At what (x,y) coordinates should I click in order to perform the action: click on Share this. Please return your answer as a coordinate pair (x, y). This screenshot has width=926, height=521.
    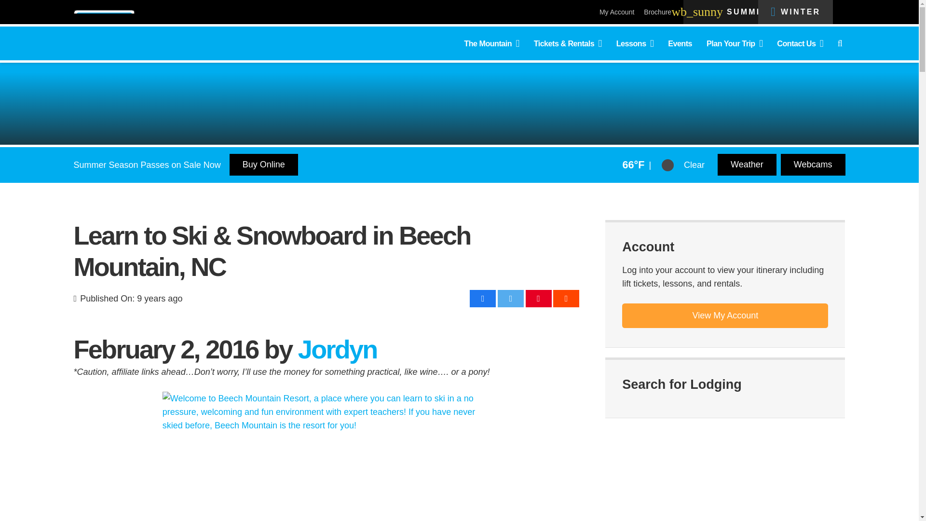
    Looking at the image, I should click on (566, 298).